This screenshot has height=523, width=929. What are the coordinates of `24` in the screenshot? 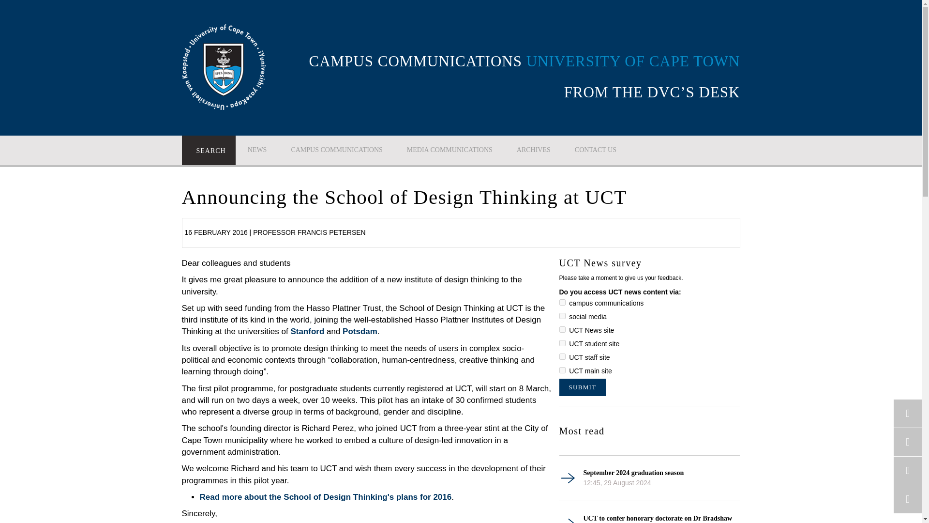 It's located at (562, 356).